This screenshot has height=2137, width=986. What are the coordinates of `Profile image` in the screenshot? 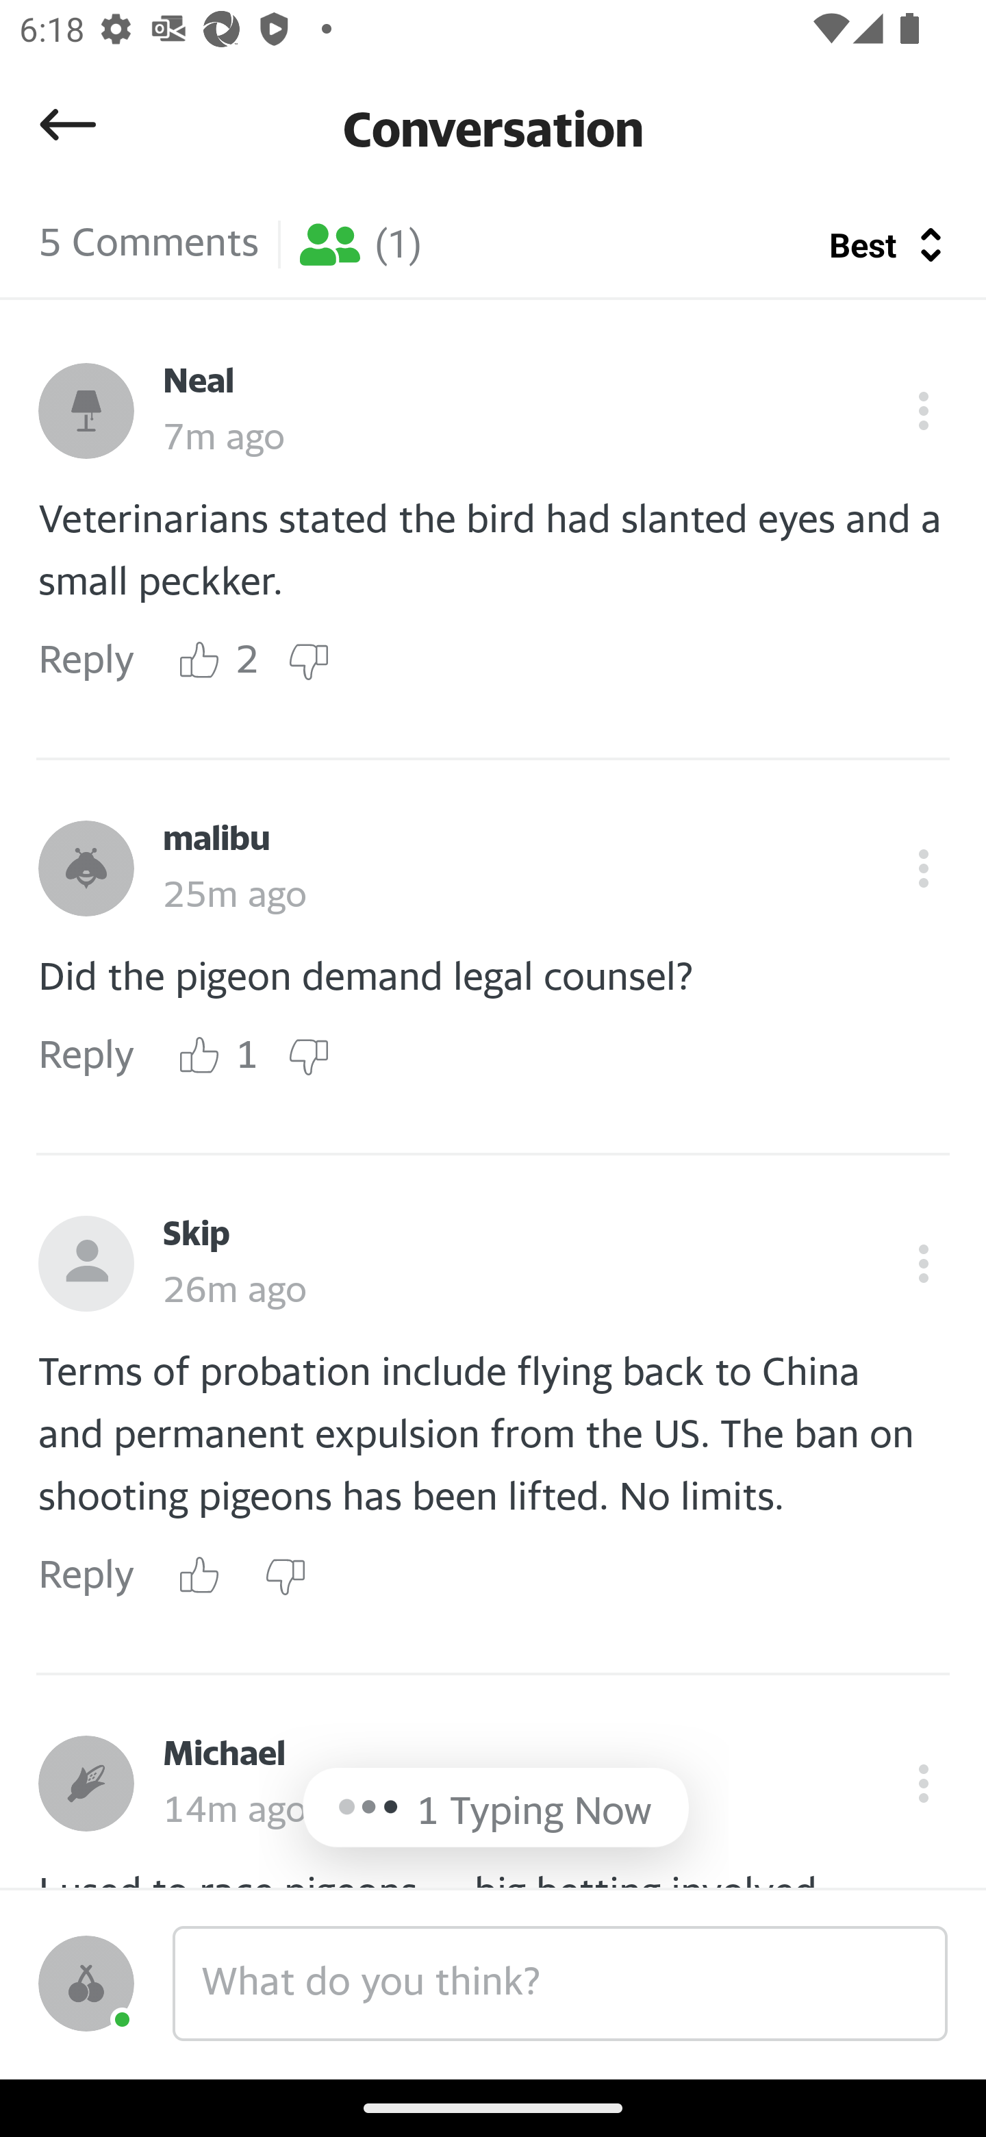 It's located at (86, 411).